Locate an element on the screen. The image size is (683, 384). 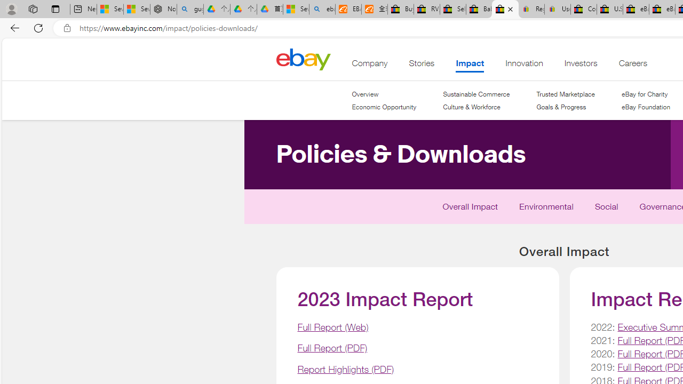
Culture & Workforce is located at coordinates (472, 107).